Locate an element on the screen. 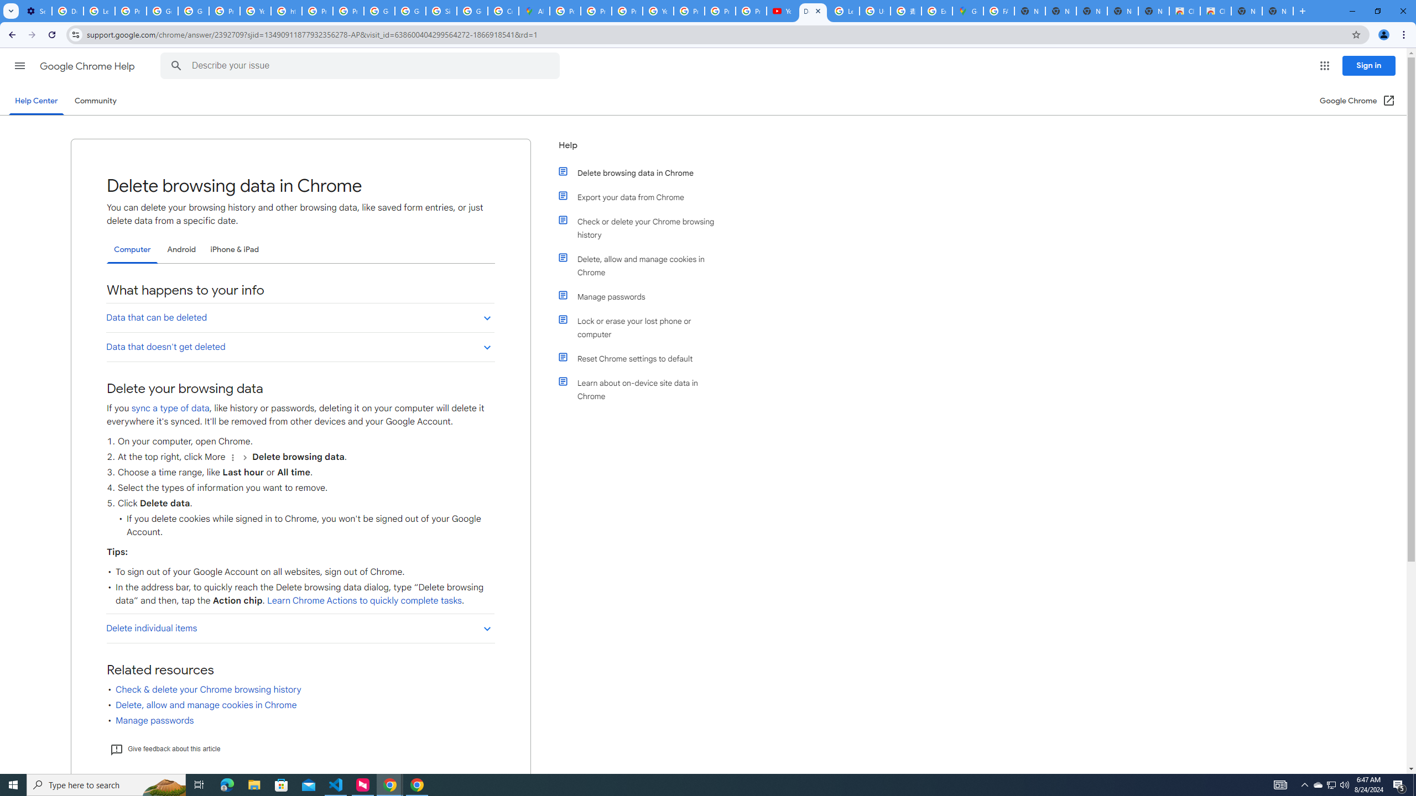 This screenshot has width=1416, height=796. YouTube is located at coordinates (256, 11).